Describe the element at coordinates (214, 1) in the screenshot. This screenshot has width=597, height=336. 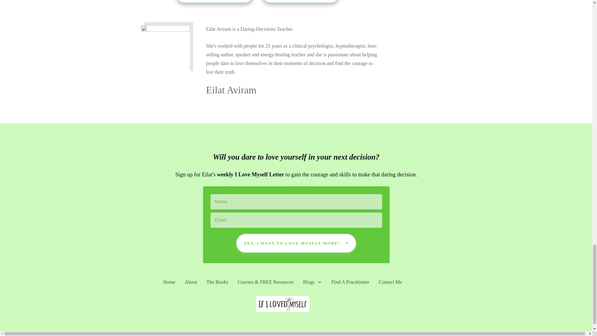
I see `Previous Article` at that location.